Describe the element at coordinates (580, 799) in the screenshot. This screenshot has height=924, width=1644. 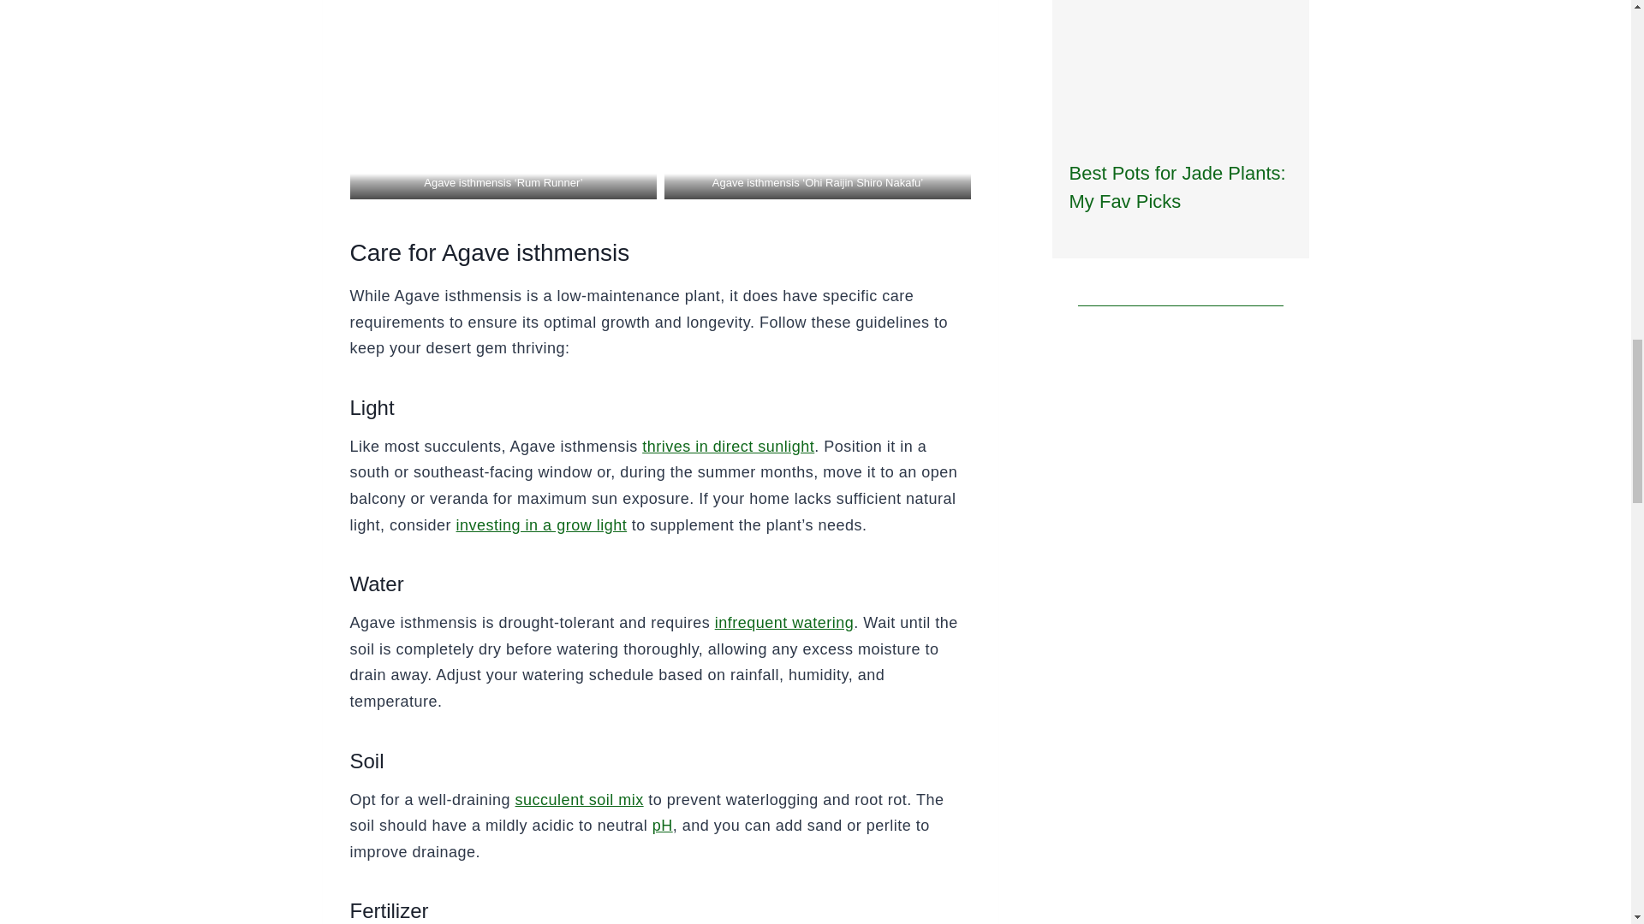
I see `succulent soil mix` at that location.